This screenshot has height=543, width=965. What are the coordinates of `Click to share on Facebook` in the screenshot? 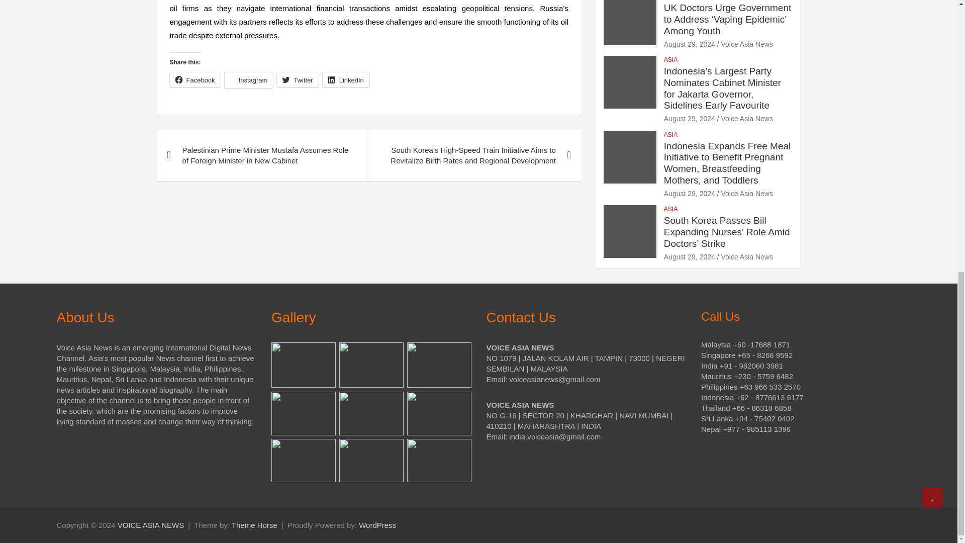 It's located at (195, 79).